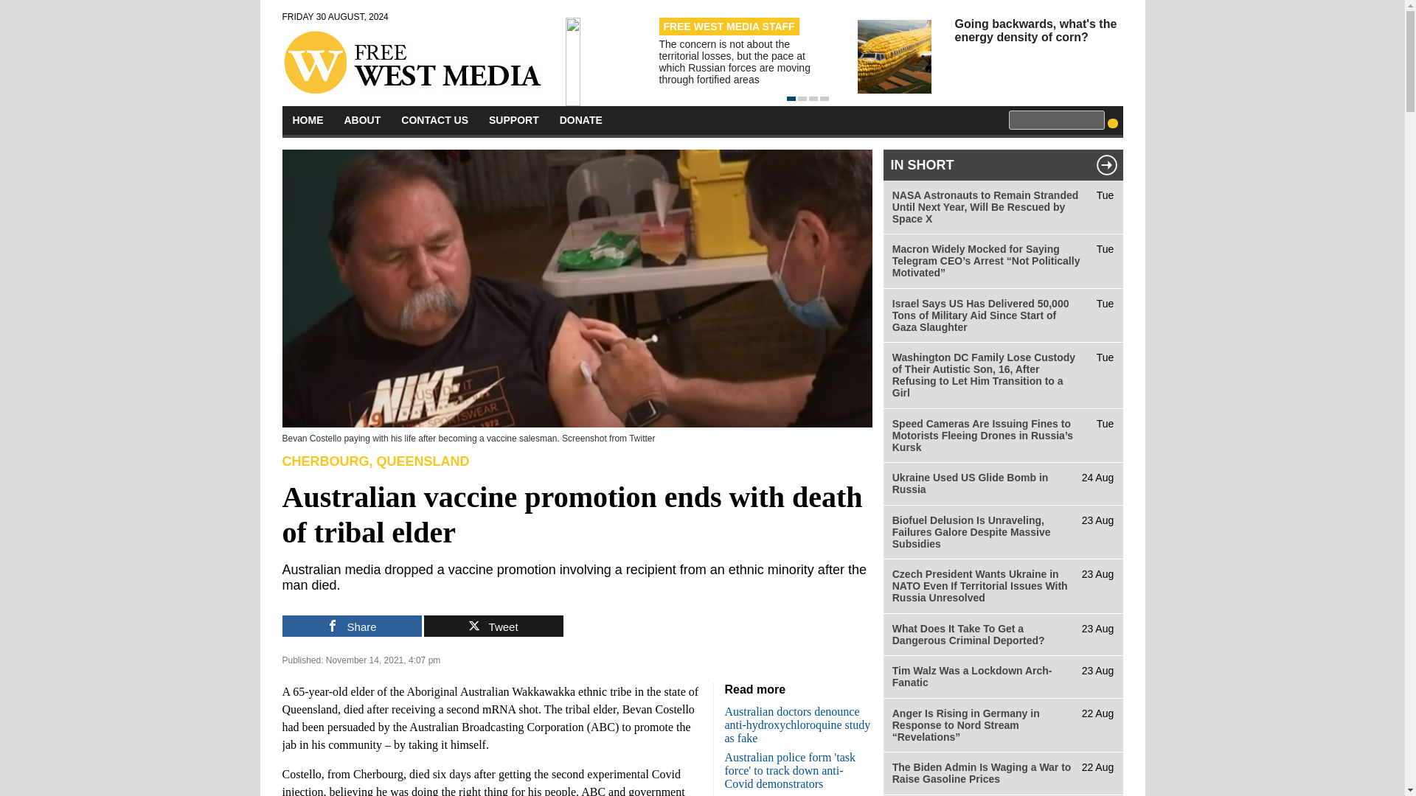  I want to click on CONTACT US, so click(434, 119).